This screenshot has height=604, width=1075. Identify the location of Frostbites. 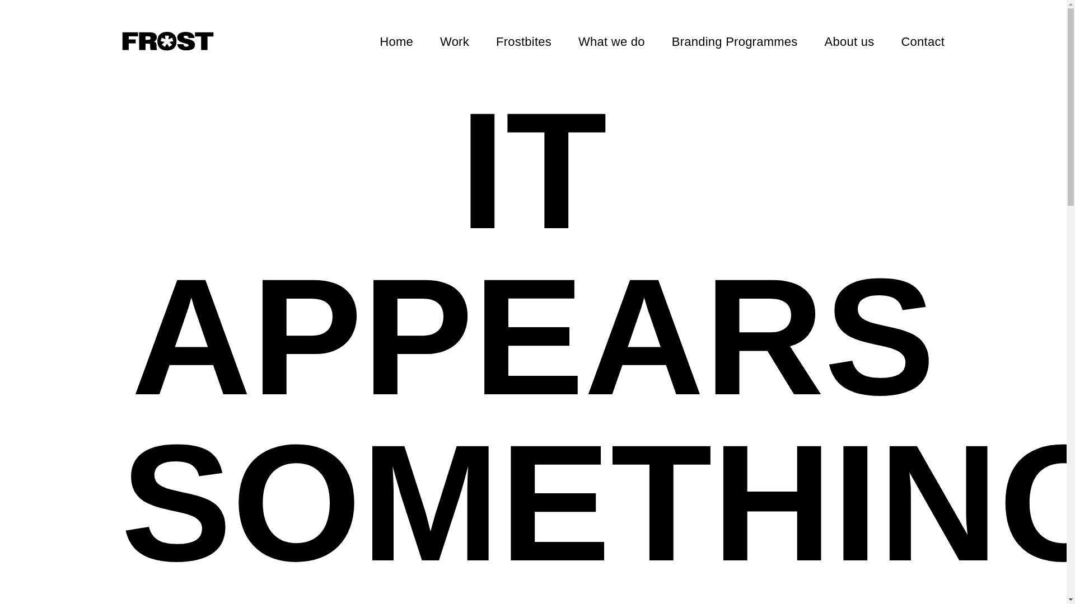
(523, 41).